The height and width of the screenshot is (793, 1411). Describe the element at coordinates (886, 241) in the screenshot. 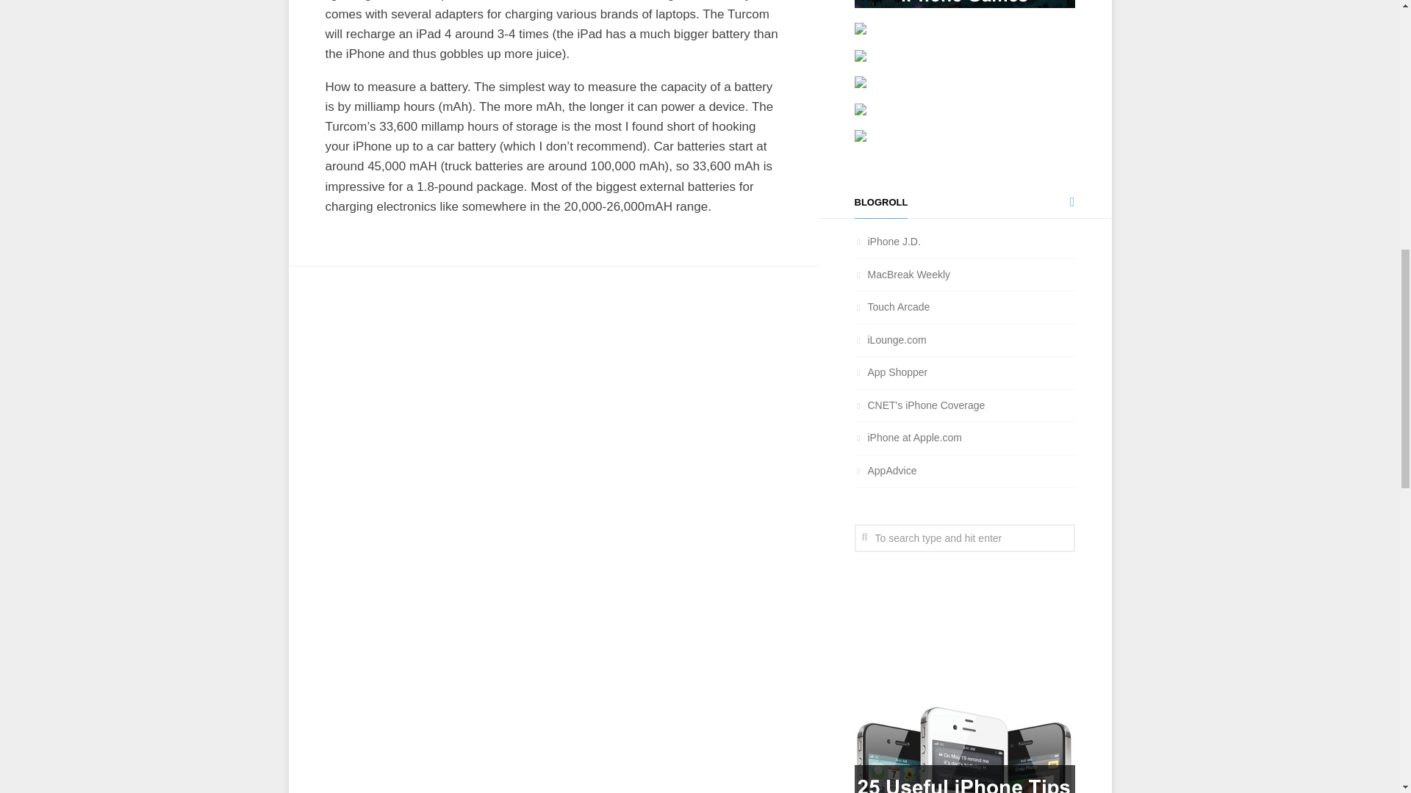

I see `Info for Lawyers Who Own iPhones` at that location.